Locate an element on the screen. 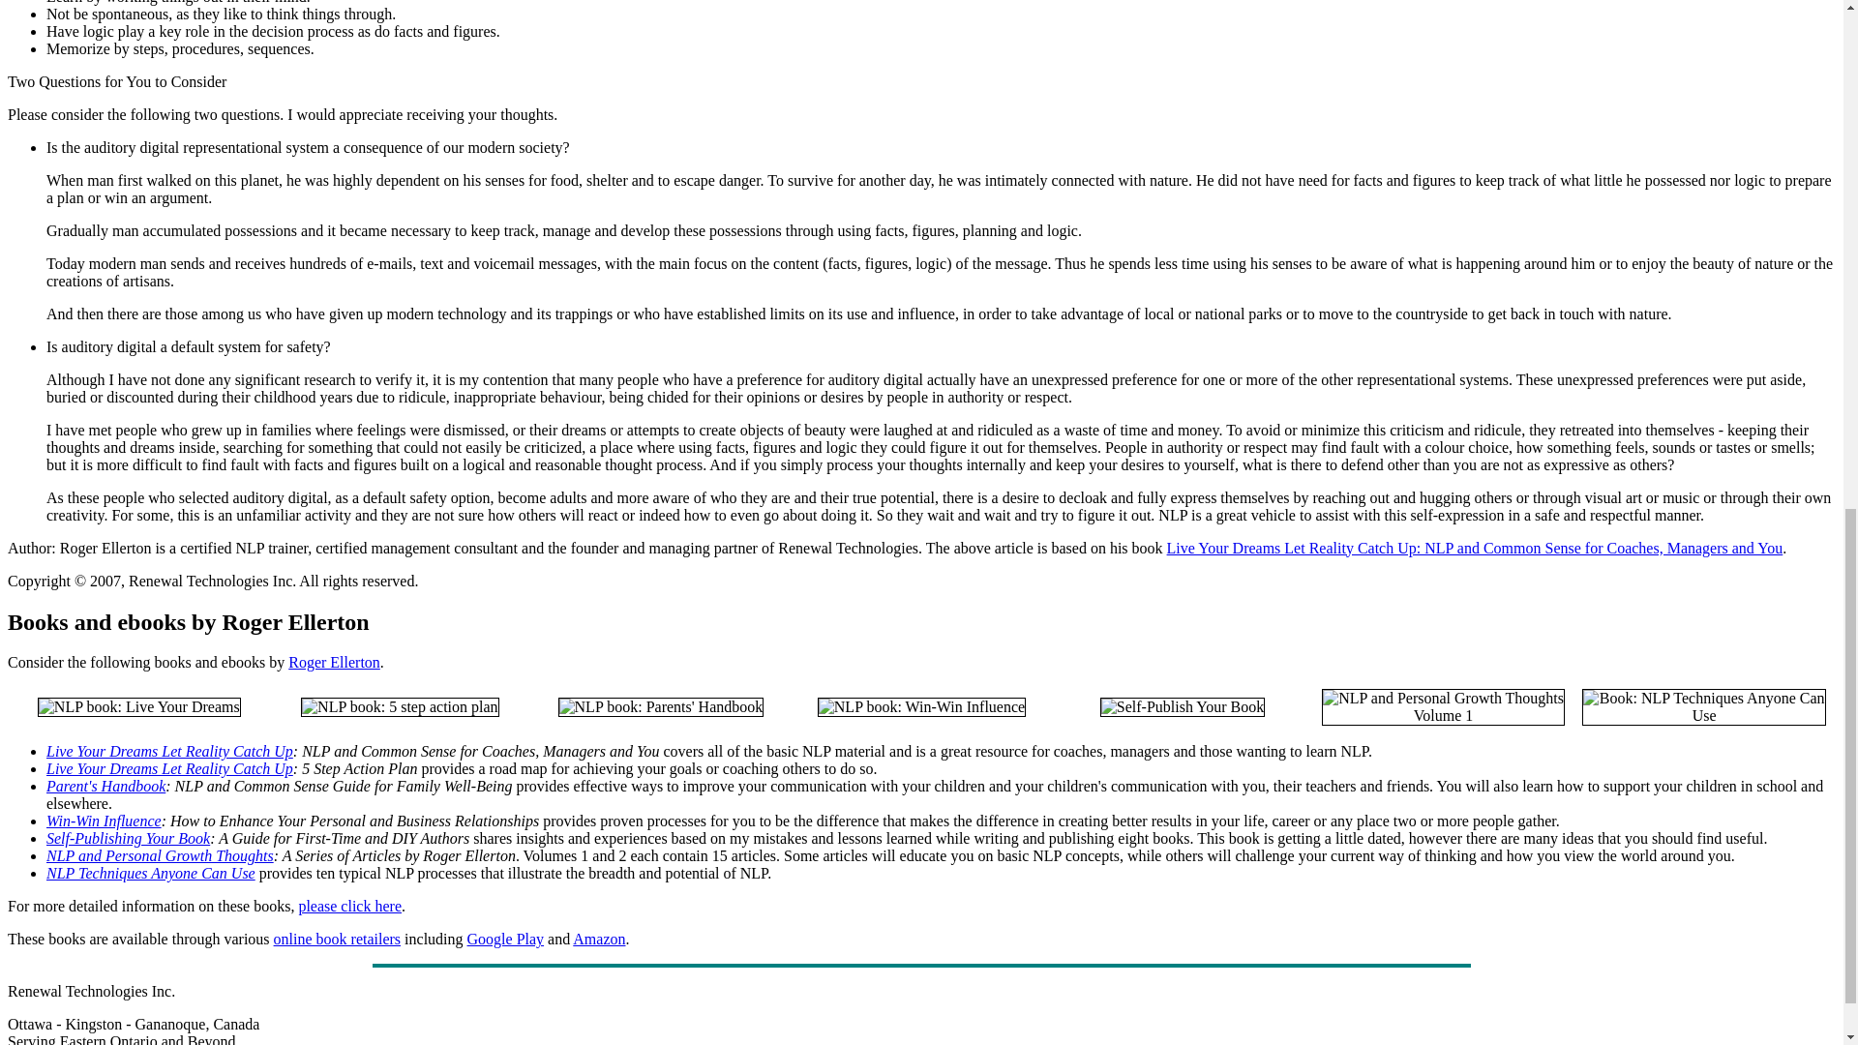 The image size is (1858, 1045). NLP techniques is located at coordinates (1704, 706).